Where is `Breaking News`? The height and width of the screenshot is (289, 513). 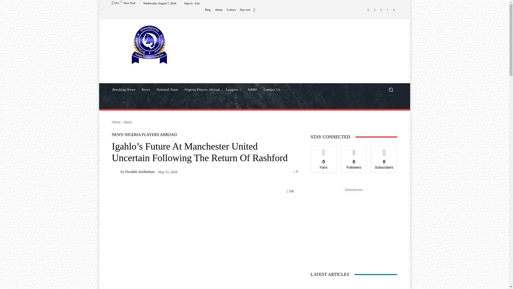
Breaking News is located at coordinates (123, 89).